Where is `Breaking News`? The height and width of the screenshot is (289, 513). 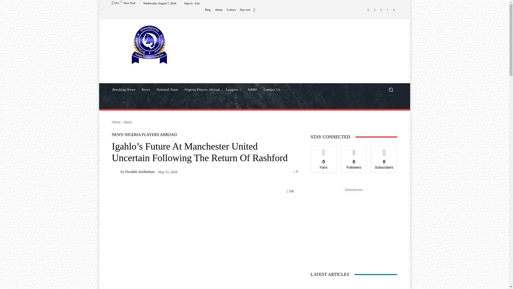
Breaking News is located at coordinates (123, 89).